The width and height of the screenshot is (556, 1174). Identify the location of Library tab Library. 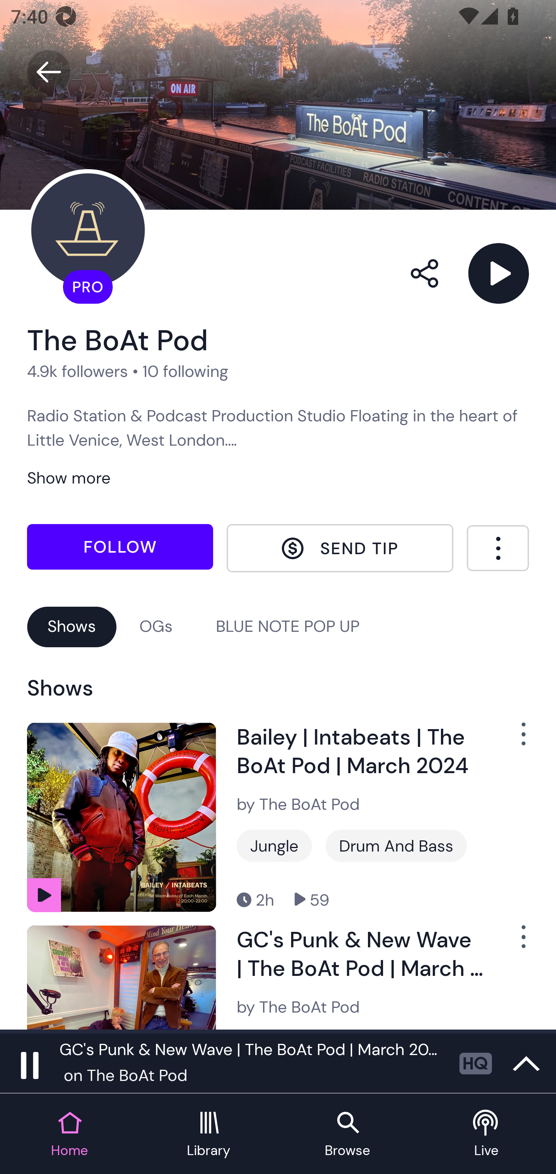
(208, 1135).